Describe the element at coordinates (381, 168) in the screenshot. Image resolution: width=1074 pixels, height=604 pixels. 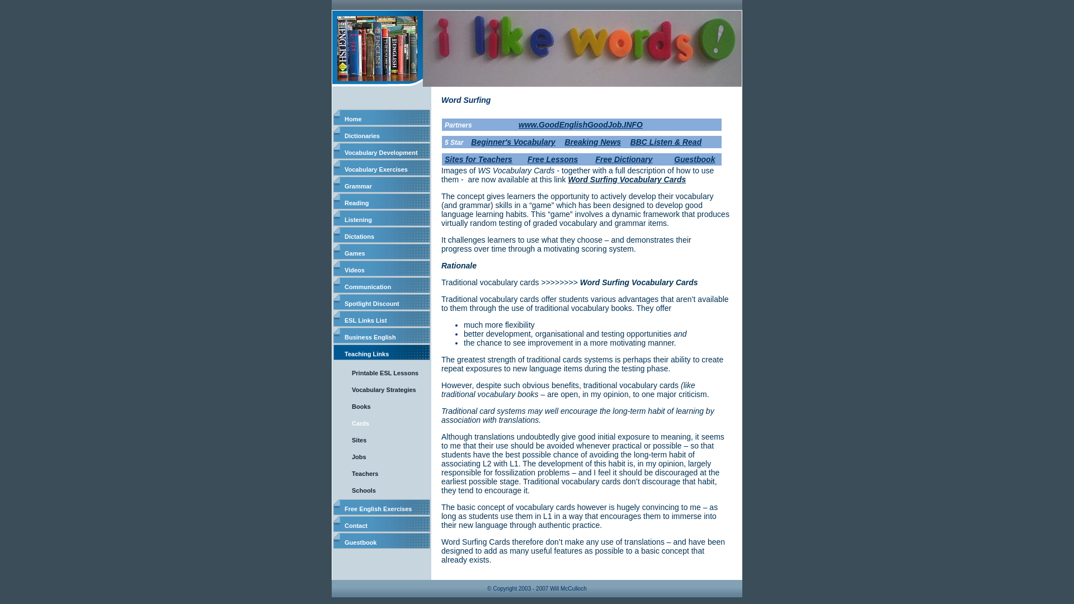
I see `Vocabulary Exercises` at that location.